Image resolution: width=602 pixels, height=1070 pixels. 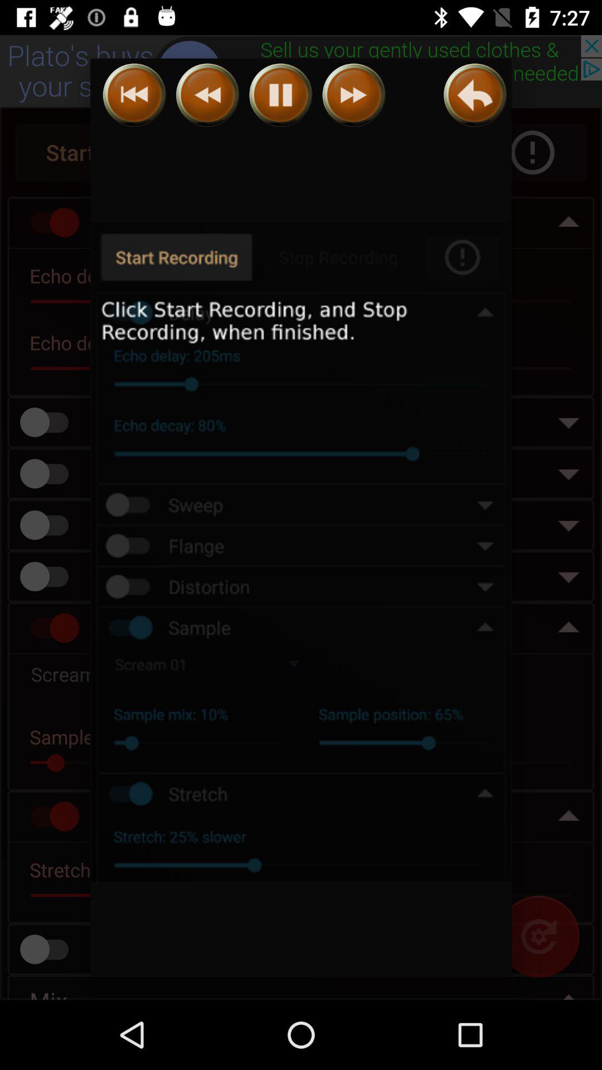 What do you see at coordinates (134, 95) in the screenshot?
I see `go to beginning` at bounding box center [134, 95].